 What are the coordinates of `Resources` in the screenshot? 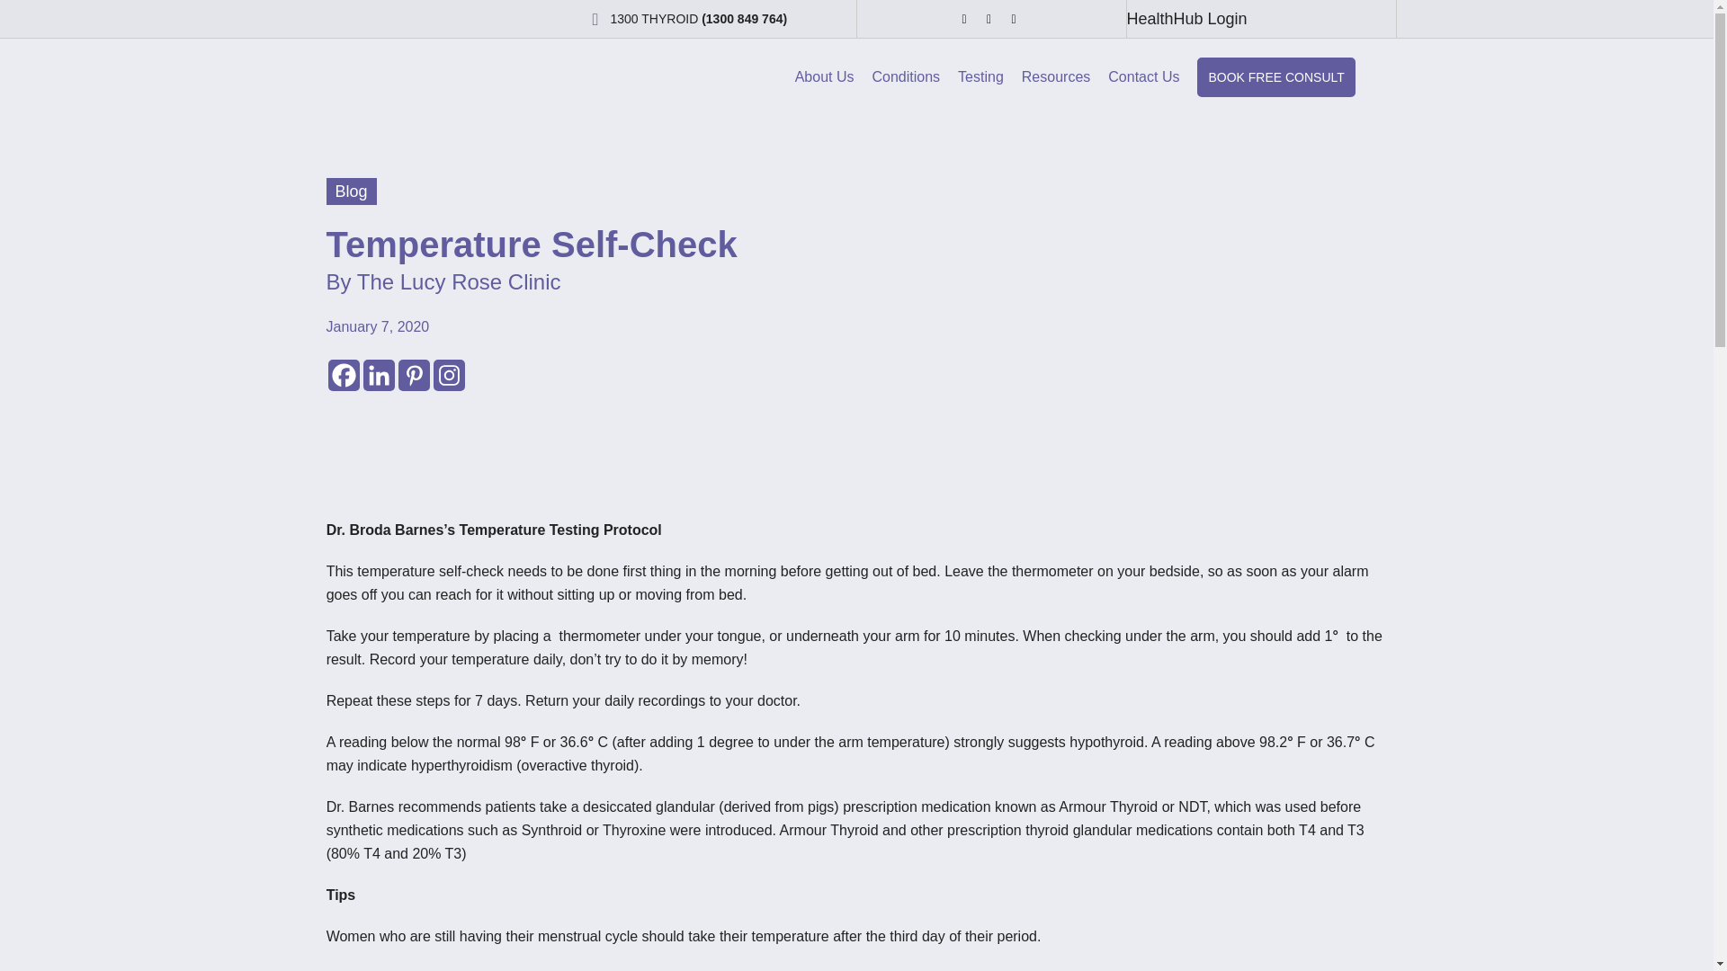 It's located at (1055, 77).